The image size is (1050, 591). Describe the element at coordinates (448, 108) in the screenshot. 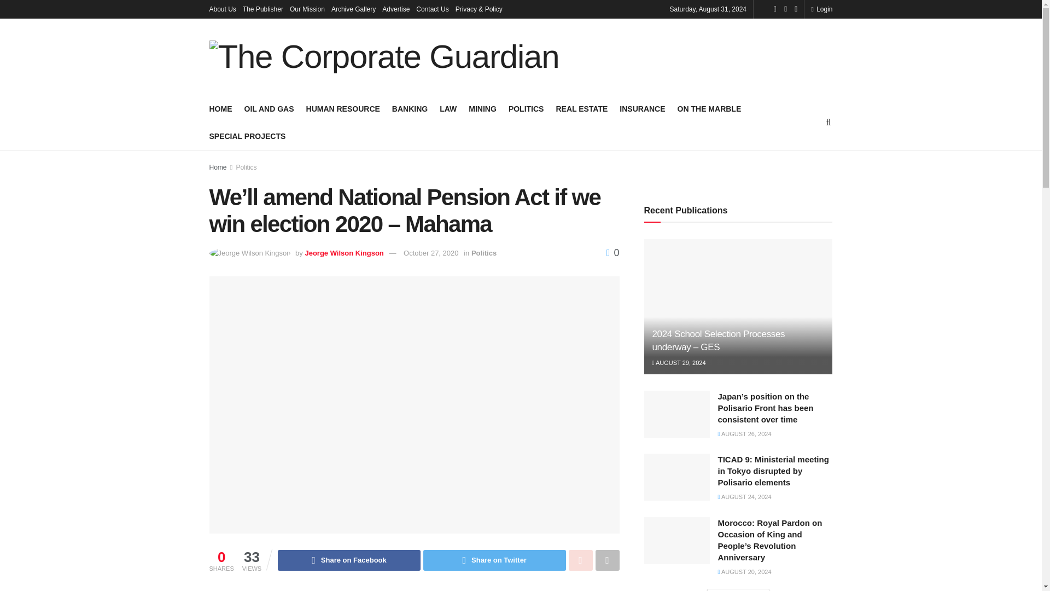

I see `LAW` at that location.